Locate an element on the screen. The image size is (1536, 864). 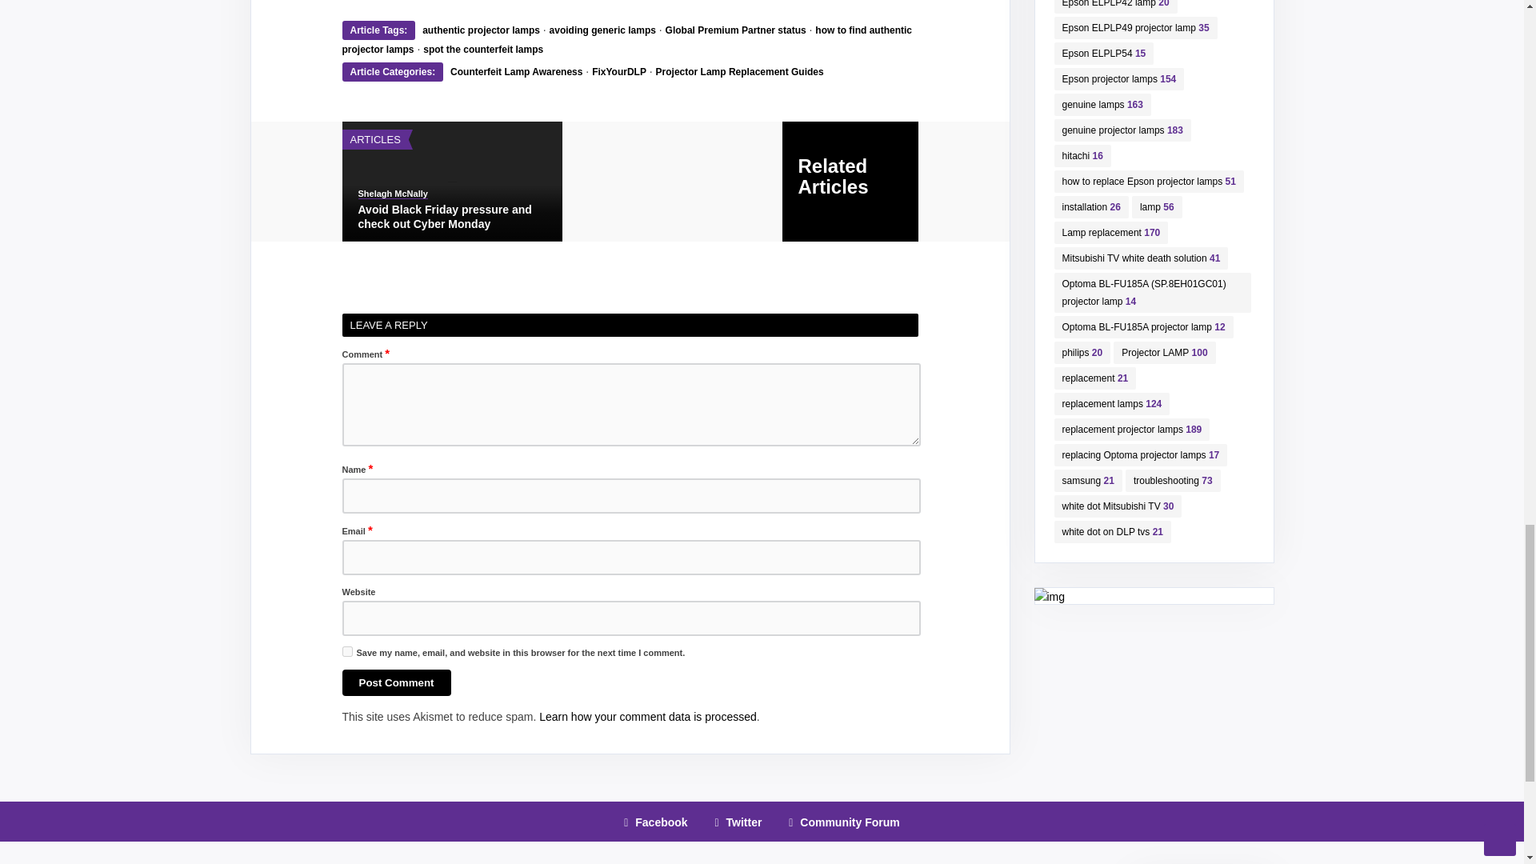
Post Comment is located at coordinates (397, 683).